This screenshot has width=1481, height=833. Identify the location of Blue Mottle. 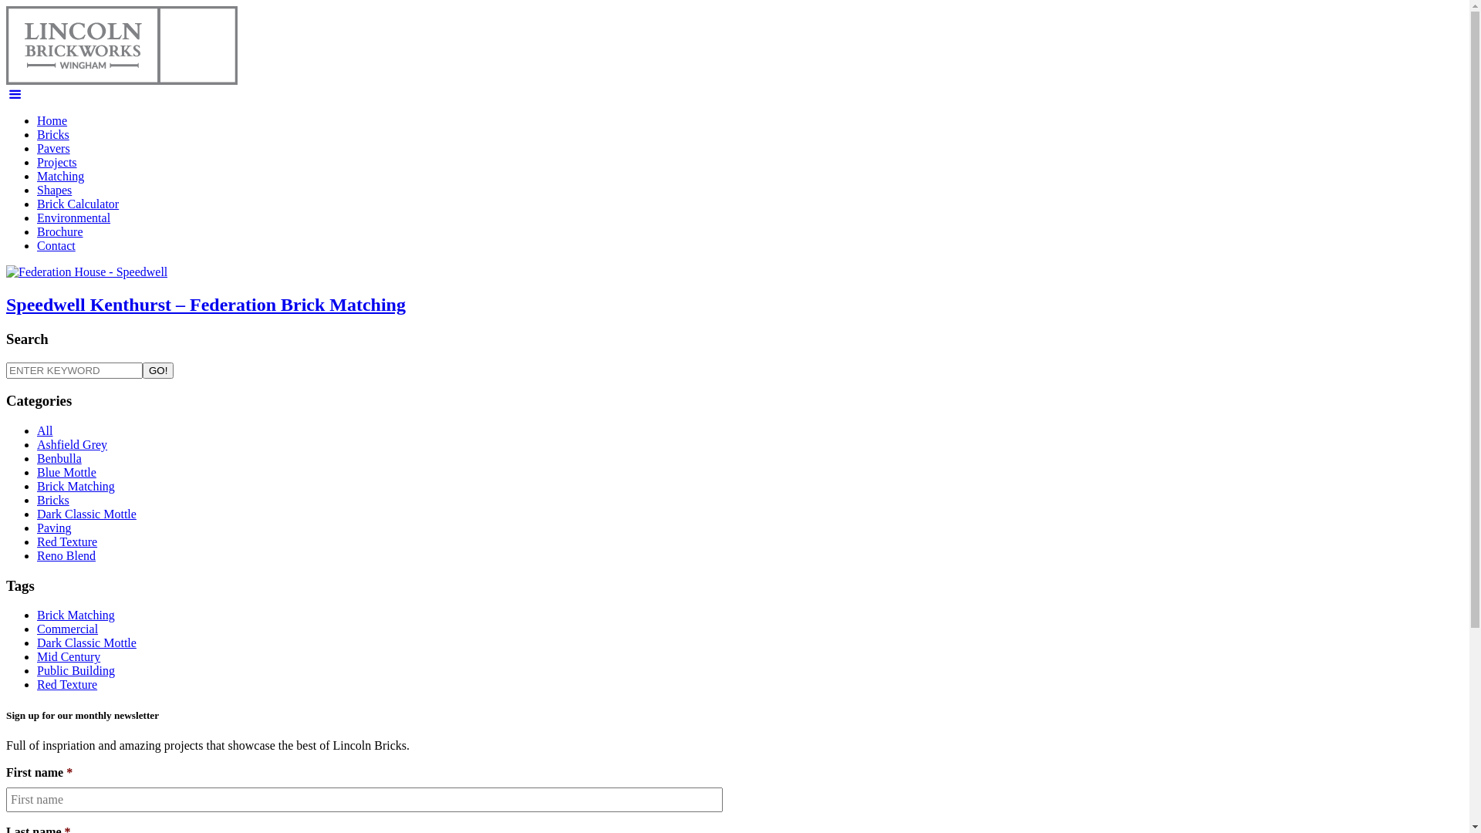
(66, 472).